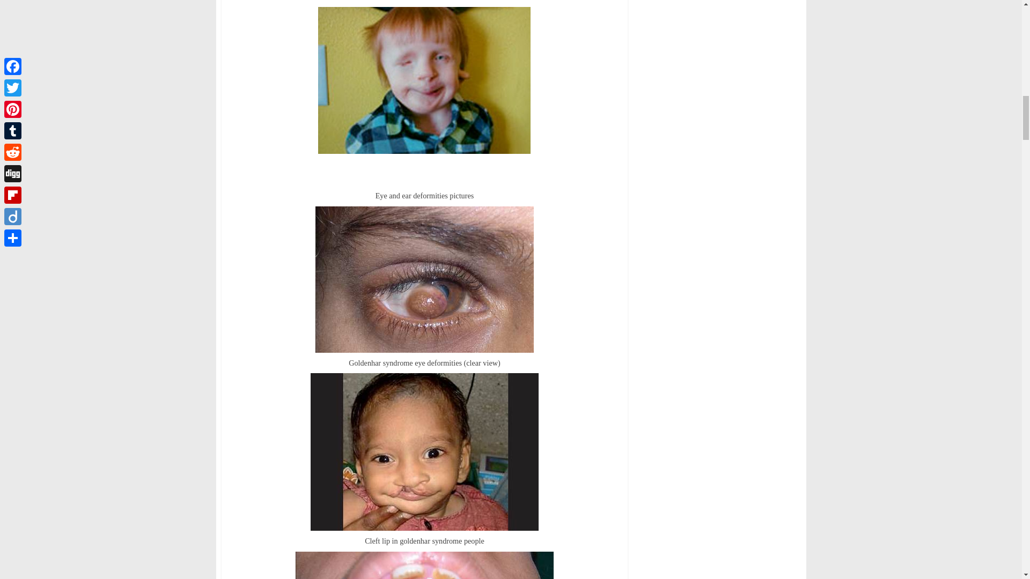 The width and height of the screenshot is (1030, 579). Describe the element at coordinates (424, 80) in the screenshot. I see `Goldenhar Syndrome facial pictures` at that location.